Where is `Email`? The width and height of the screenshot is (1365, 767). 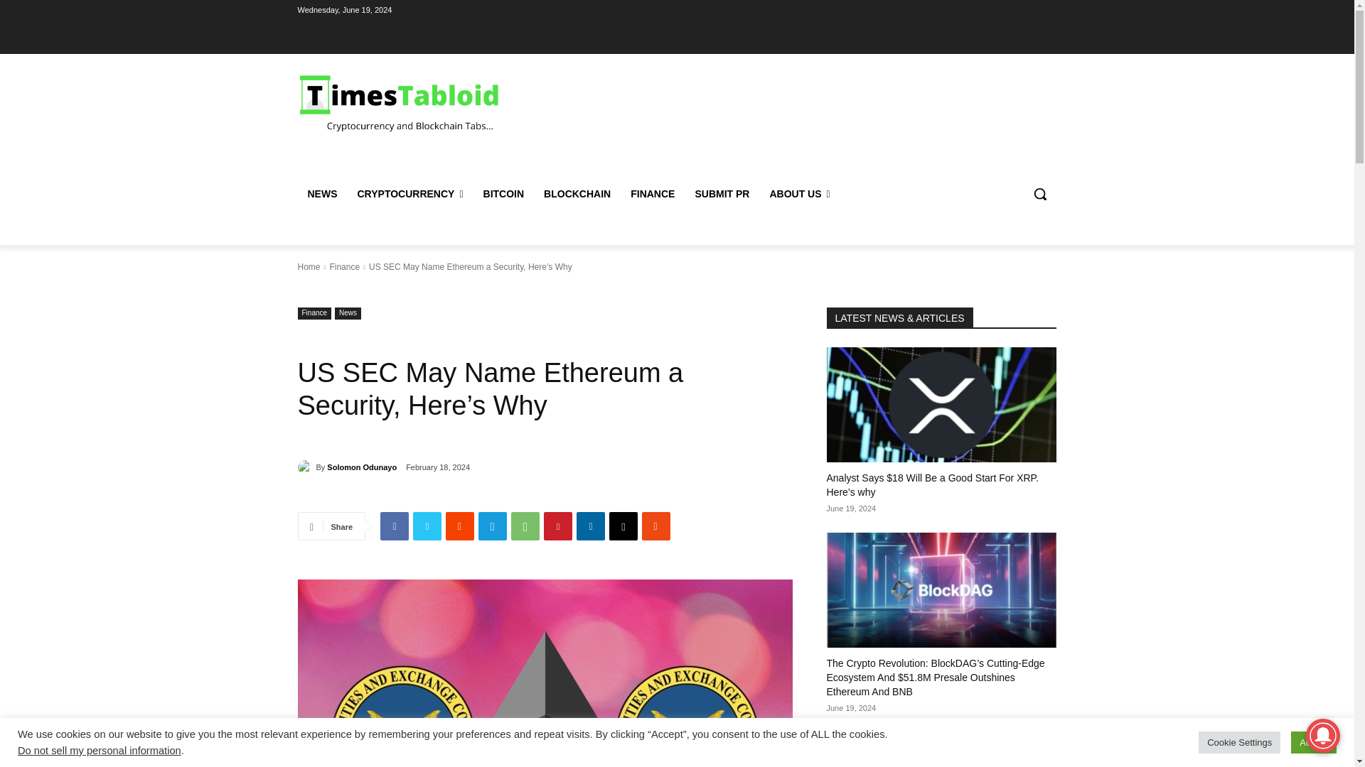 Email is located at coordinates (623, 526).